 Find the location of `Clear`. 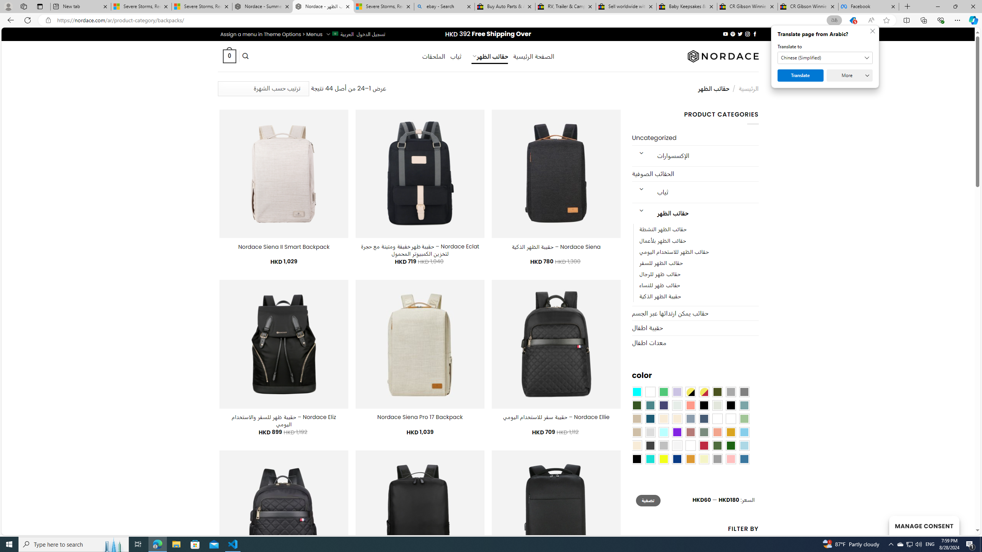

Clear is located at coordinates (650, 392).